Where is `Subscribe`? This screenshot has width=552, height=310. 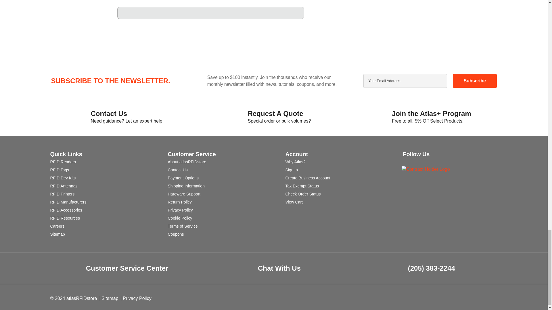
Subscribe is located at coordinates (474, 81).